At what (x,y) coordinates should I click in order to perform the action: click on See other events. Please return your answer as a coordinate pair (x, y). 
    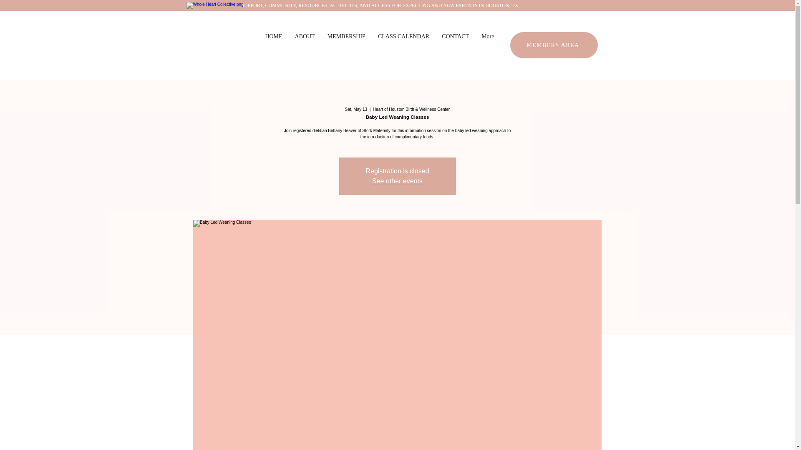
    Looking at the image, I should click on (397, 181).